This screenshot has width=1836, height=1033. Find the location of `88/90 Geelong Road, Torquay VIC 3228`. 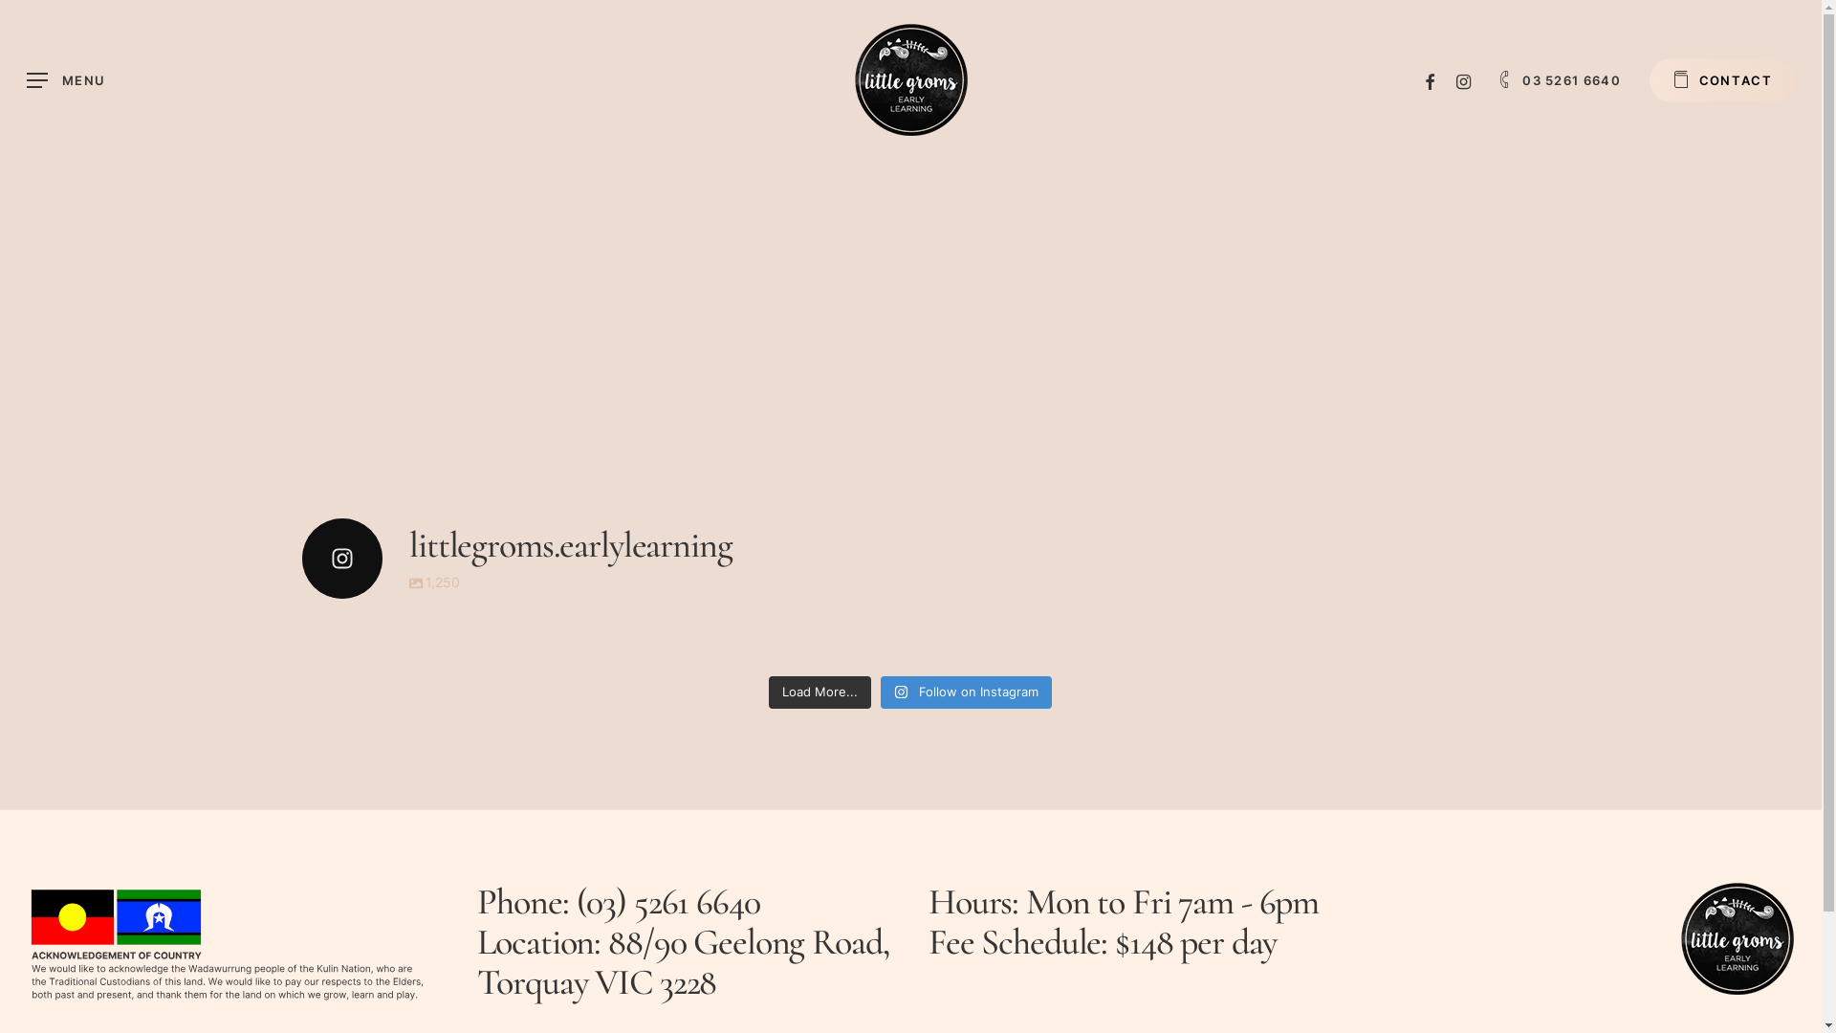

88/90 Geelong Road, Torquay VIC 3228 is located at coordinates (683, 962).